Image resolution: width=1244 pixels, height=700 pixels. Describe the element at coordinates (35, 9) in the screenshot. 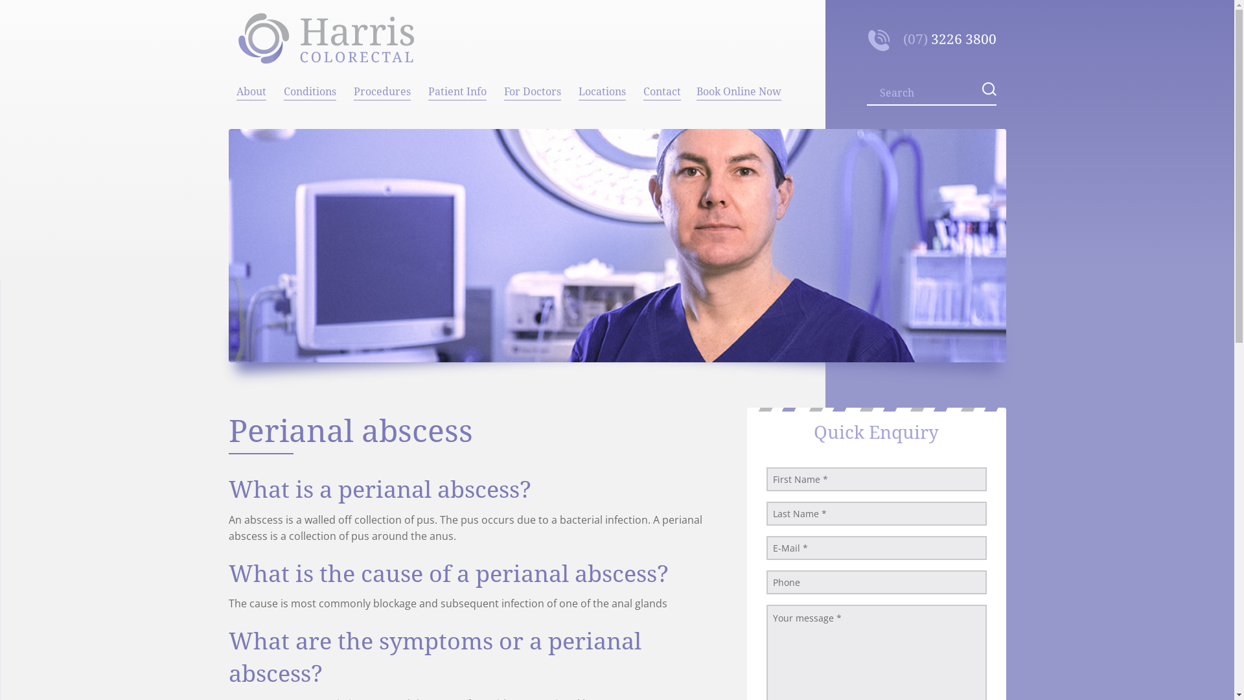

I see `Search` at that location.